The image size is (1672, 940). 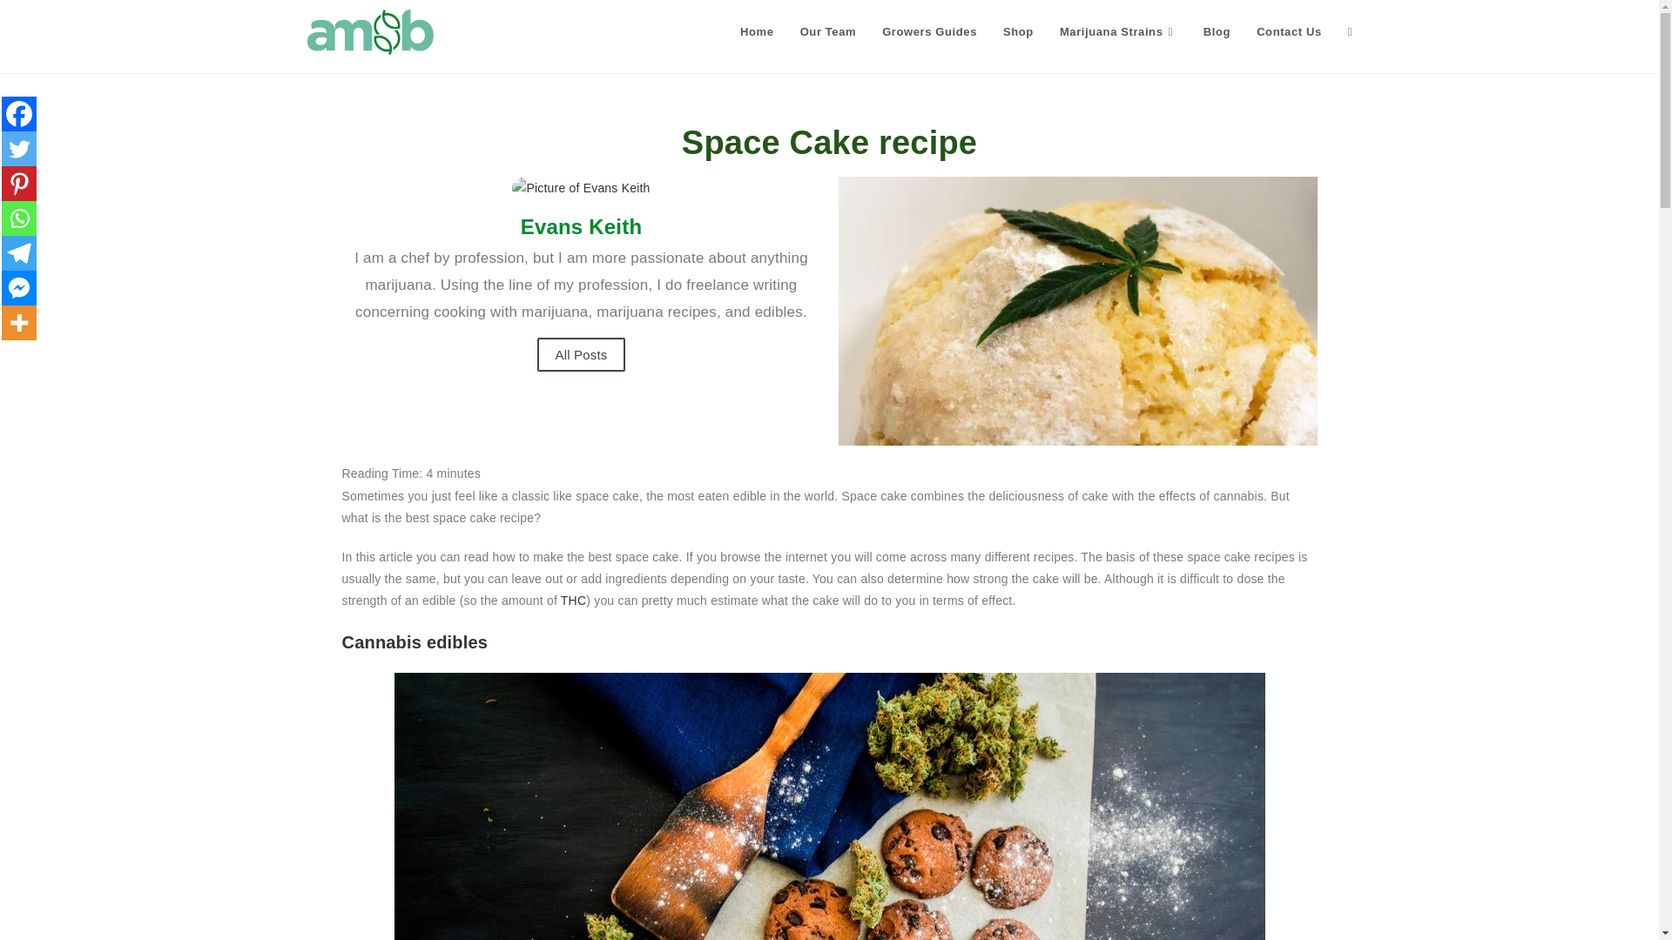 I want to click on Facebook, so click(x=19, y=114).